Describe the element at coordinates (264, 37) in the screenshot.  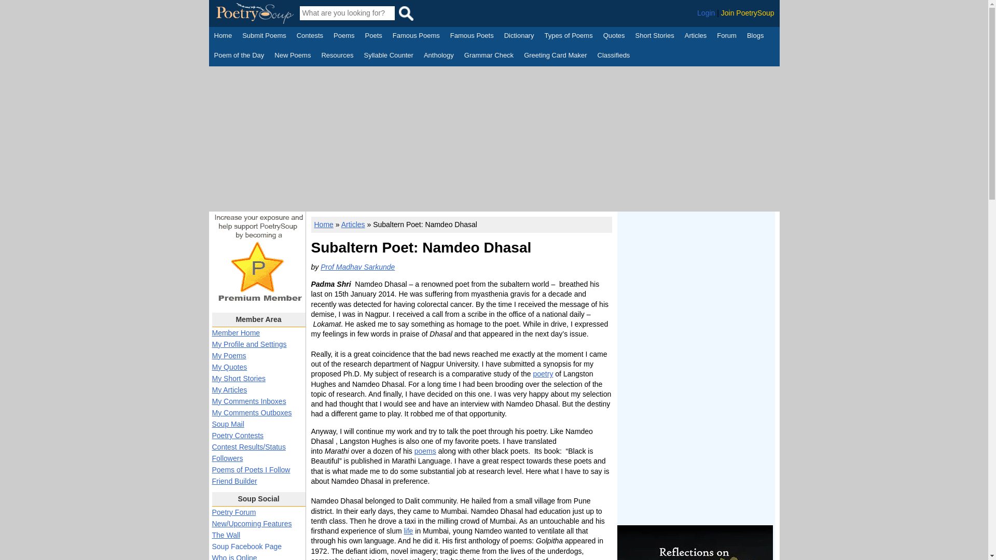
I see `Submit Poems` at that location.